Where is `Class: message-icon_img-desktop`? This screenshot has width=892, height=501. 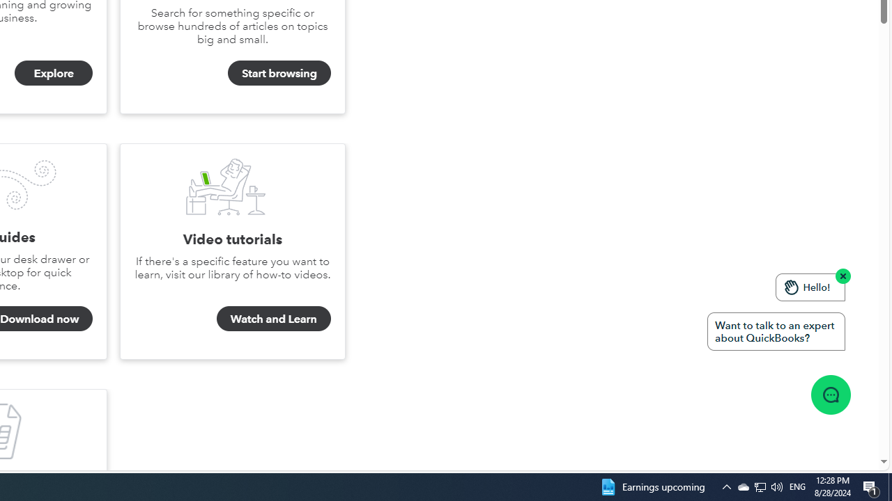 Class: message-icon_img-desktop is located at coordinates (830, 394).